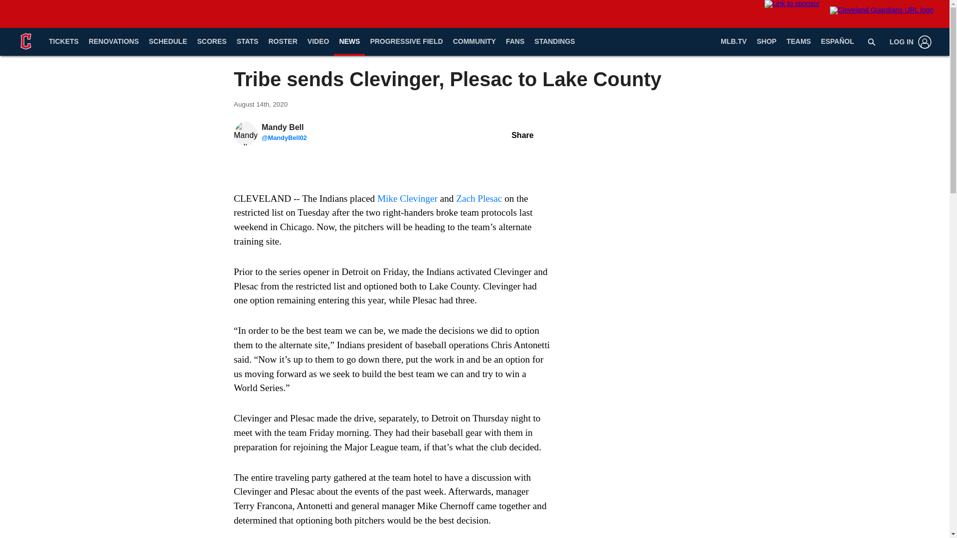 This screenshot has height=538, width=957. I want to click on SCORES, so click(211, 42).